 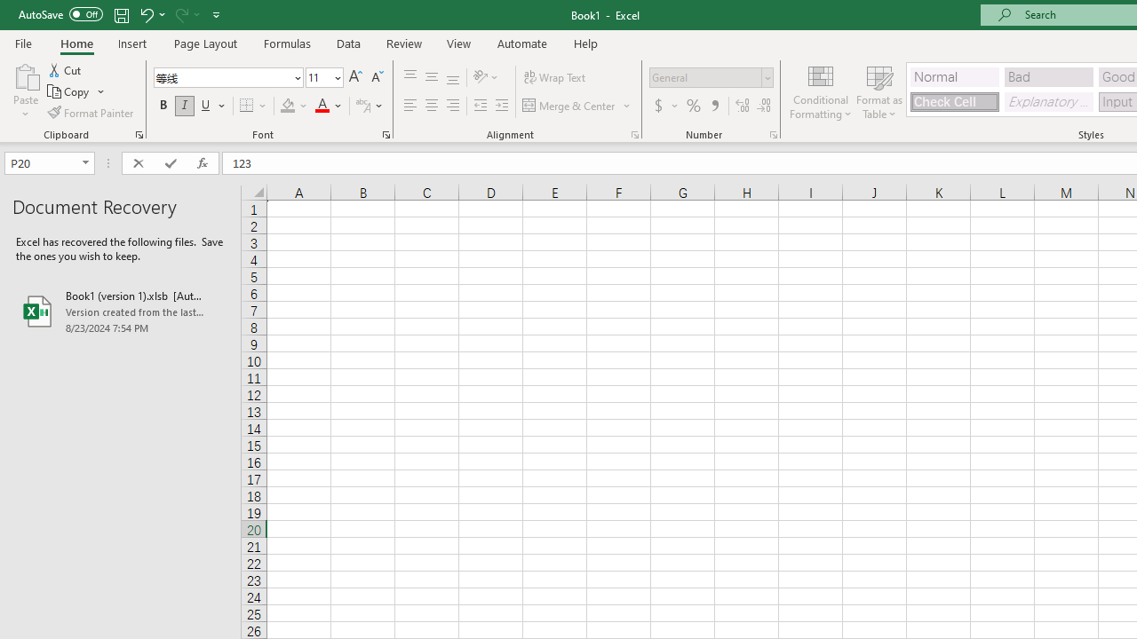 I want to click on Book1 (version 1).xlsb  [AutoRecovered], so click(x=121, y=311).